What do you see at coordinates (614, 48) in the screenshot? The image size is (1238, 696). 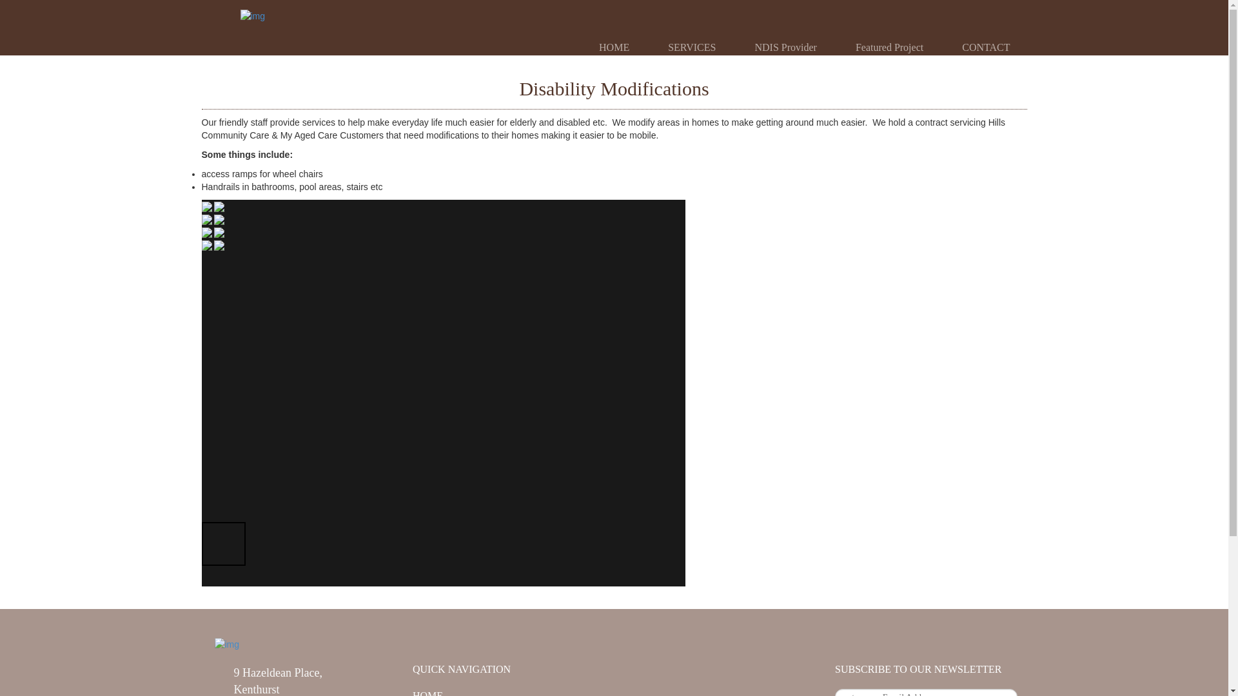 I see `HOME` at bounding box center [614, 48].